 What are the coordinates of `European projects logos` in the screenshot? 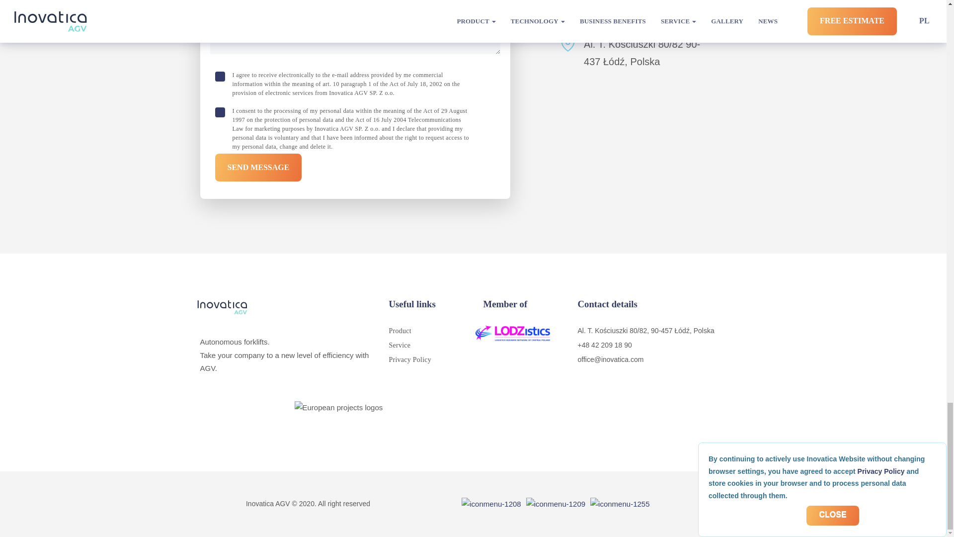 It's located at (473, 422).